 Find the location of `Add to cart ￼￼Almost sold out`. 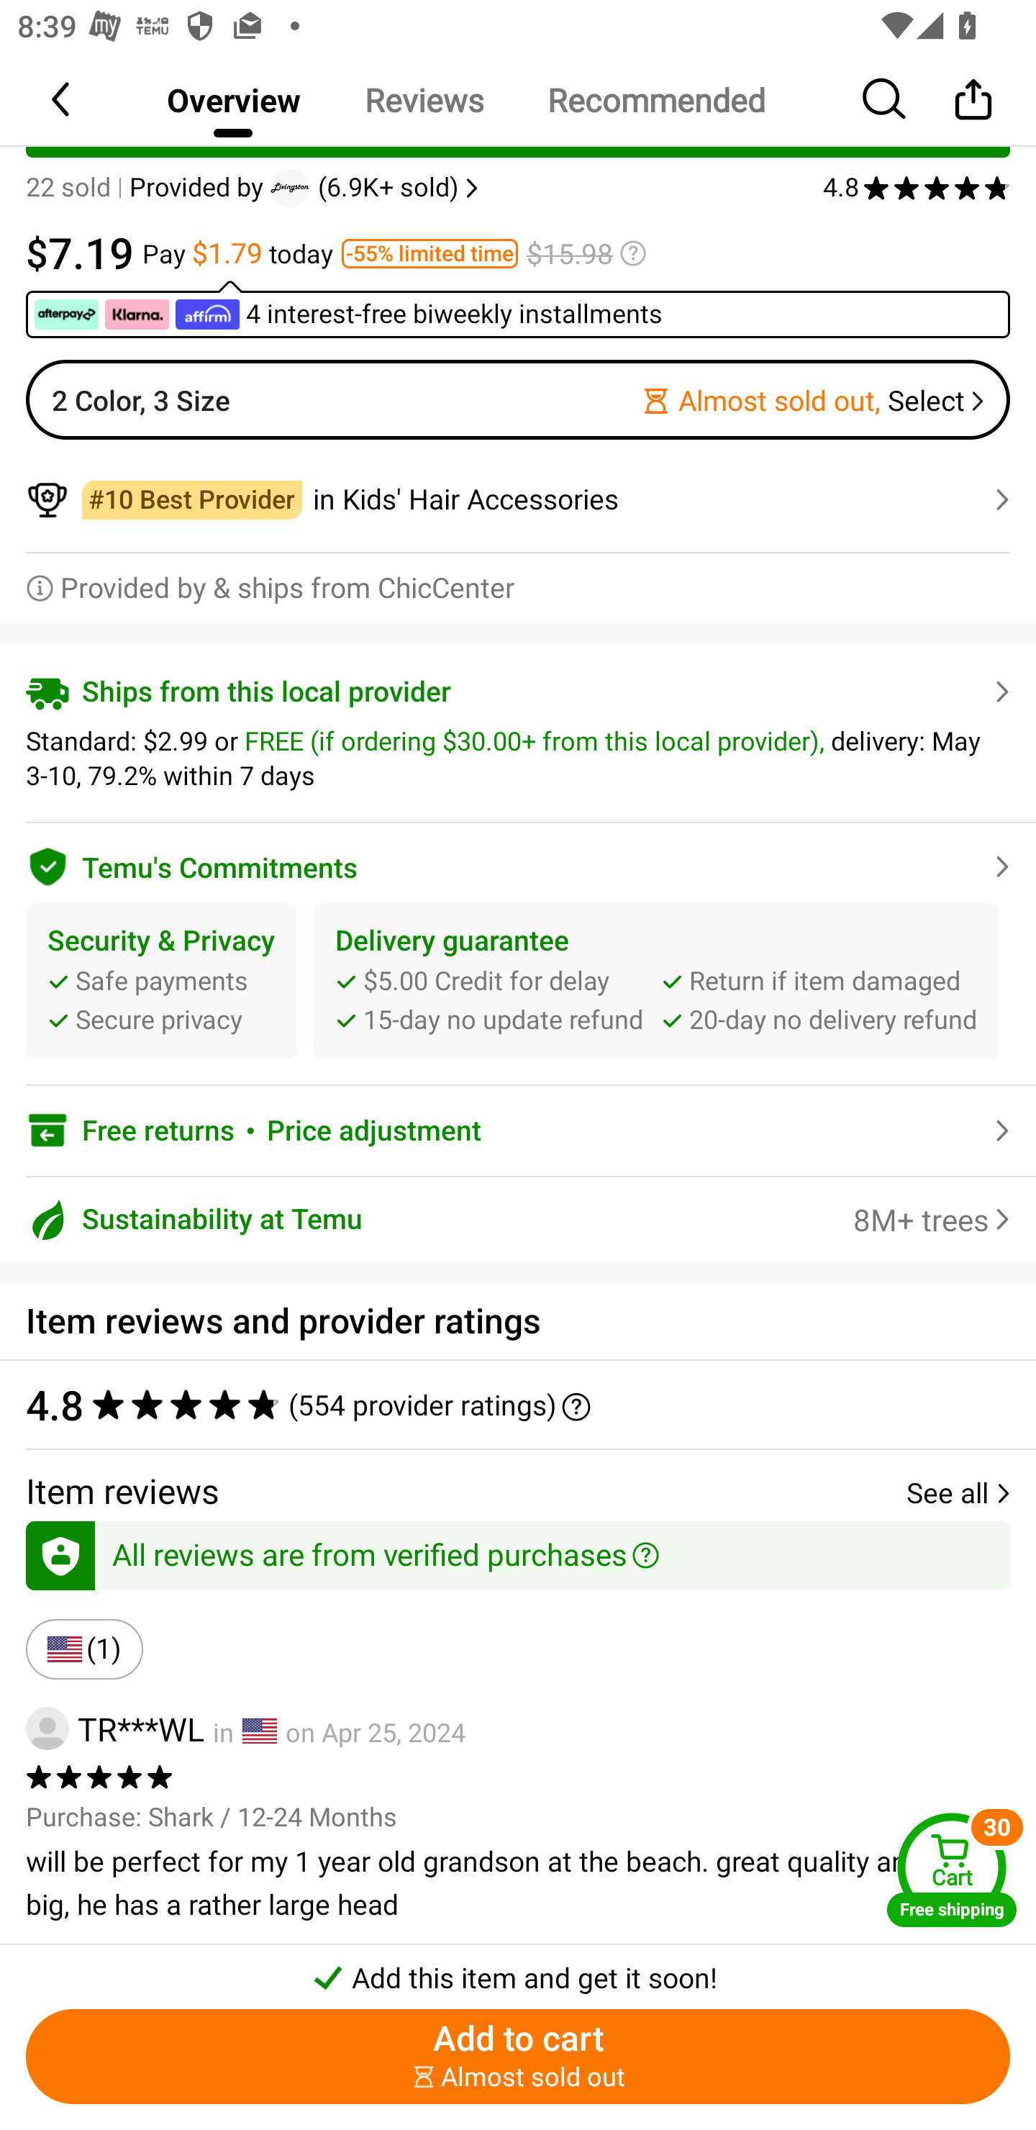

Add to cart ￼￼Almost sold out is located at coordinates (518, 2057).